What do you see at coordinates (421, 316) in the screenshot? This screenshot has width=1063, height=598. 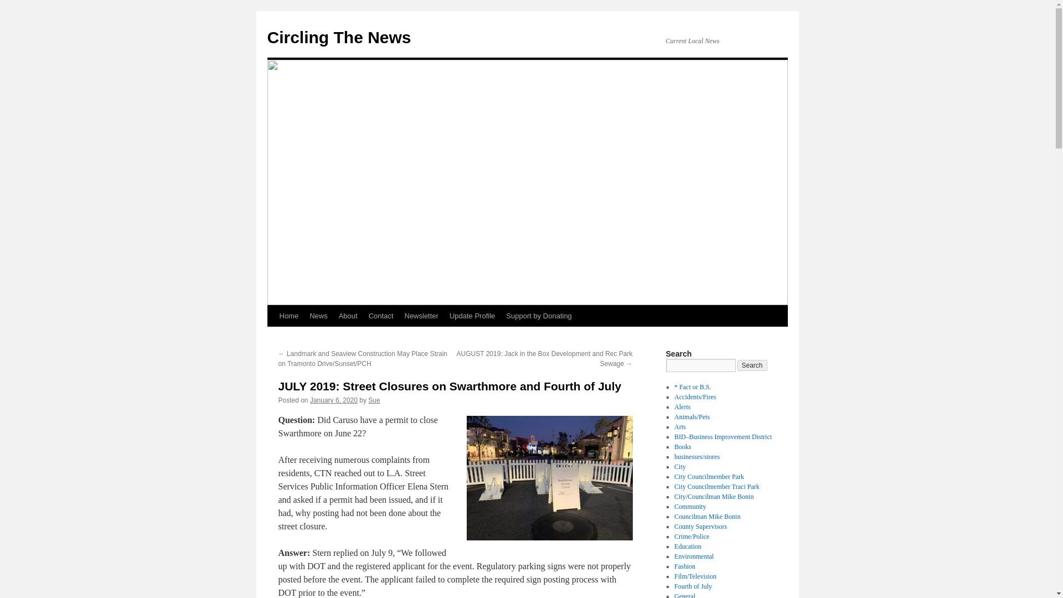 I see `Newsletter` at bounding box center [421, 316].